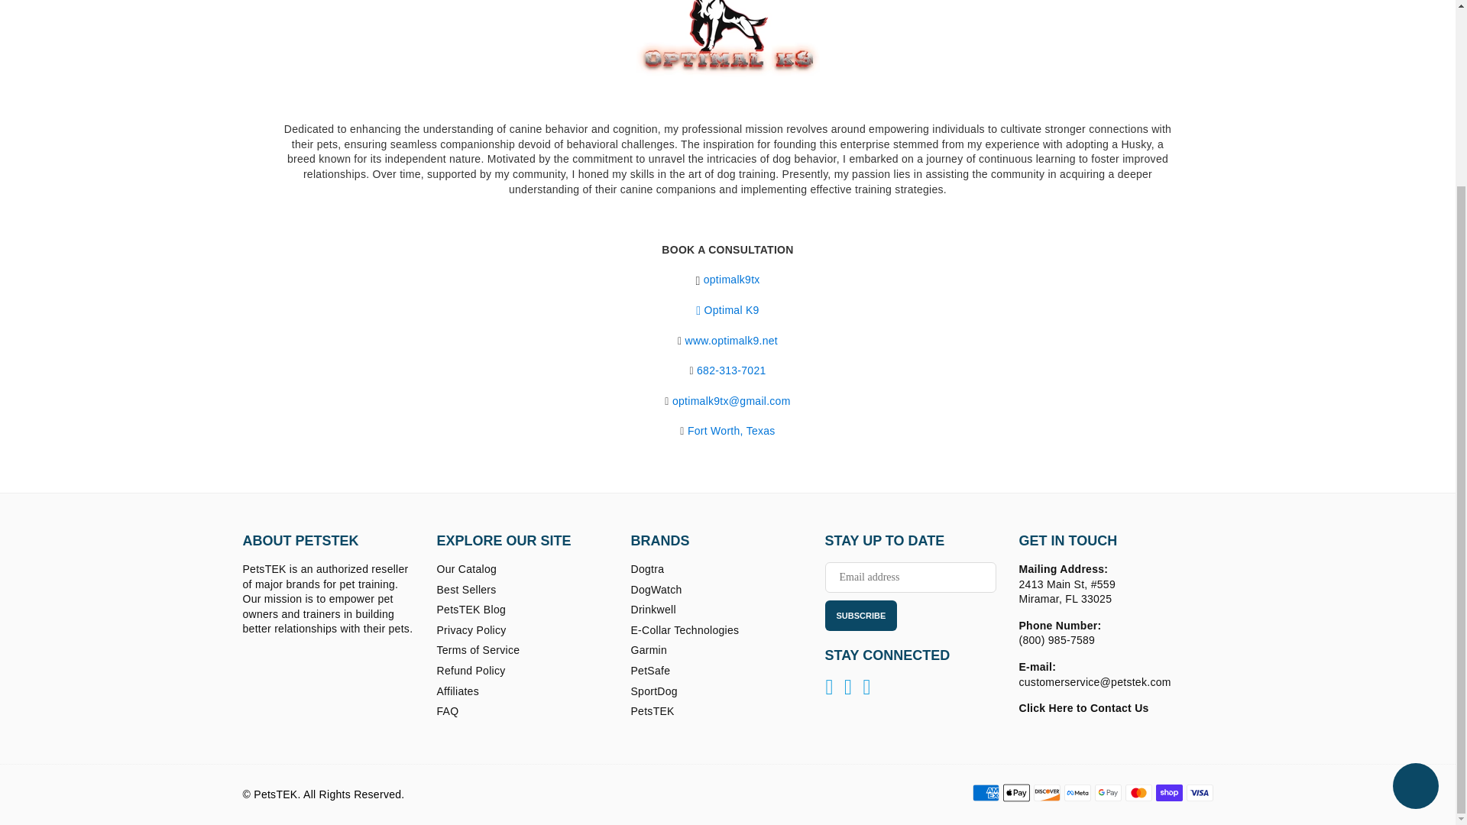  What do you see at coordinates (868, 687) in the screenshot?
I see `PetsTEK on Instagram` at bounding box center [868, 687].